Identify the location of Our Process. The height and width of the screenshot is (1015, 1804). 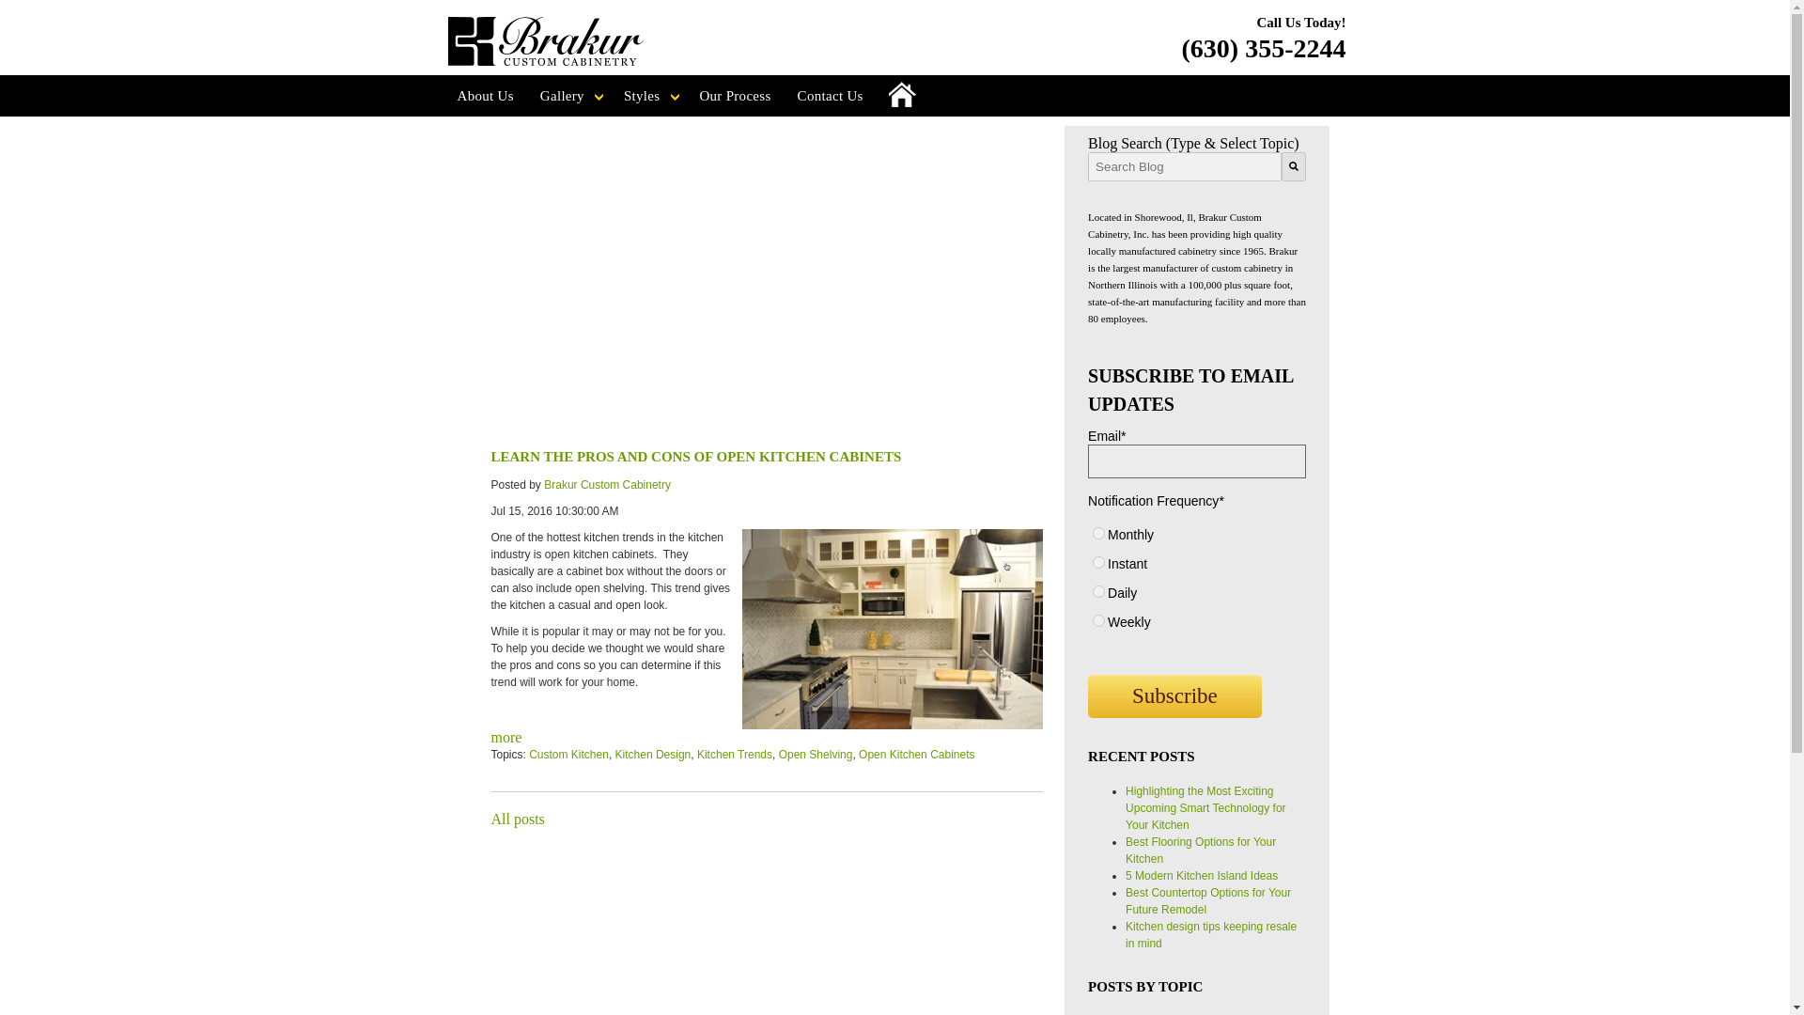
(734, 96).